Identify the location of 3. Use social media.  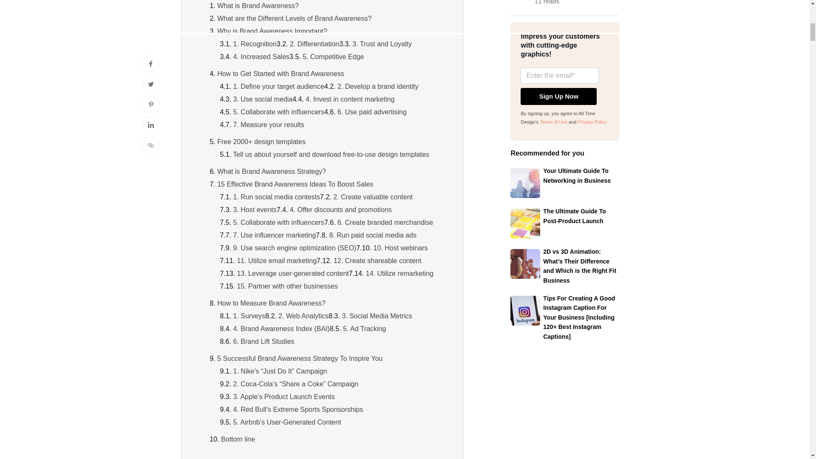
(263, 99).